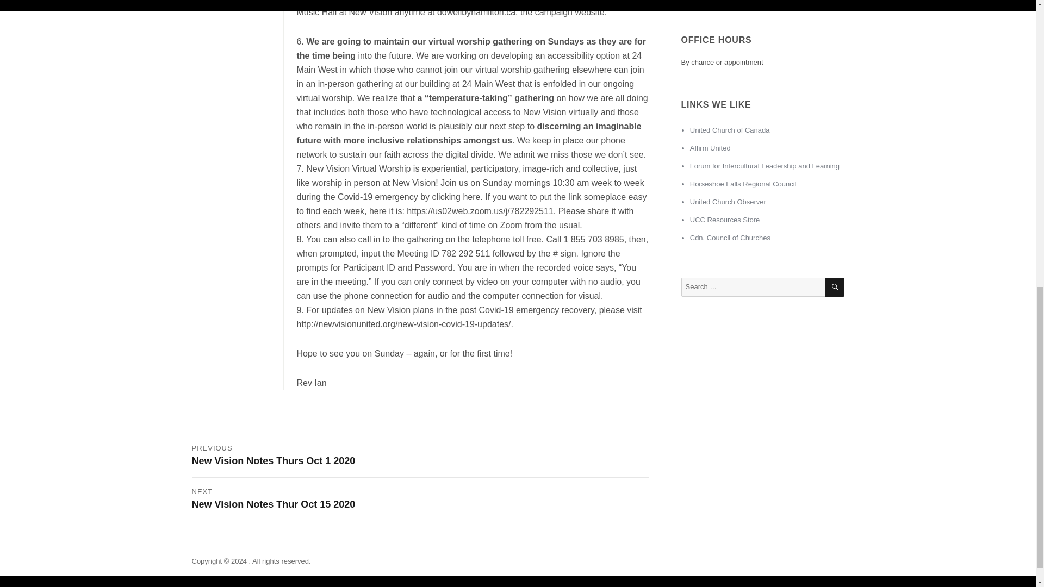 The height and width of the screenshot is (587, 1044). Describe the element at coordinates (743, 184) in the screenshot. I see `Horseshoe Falls Regional Council` at that location.